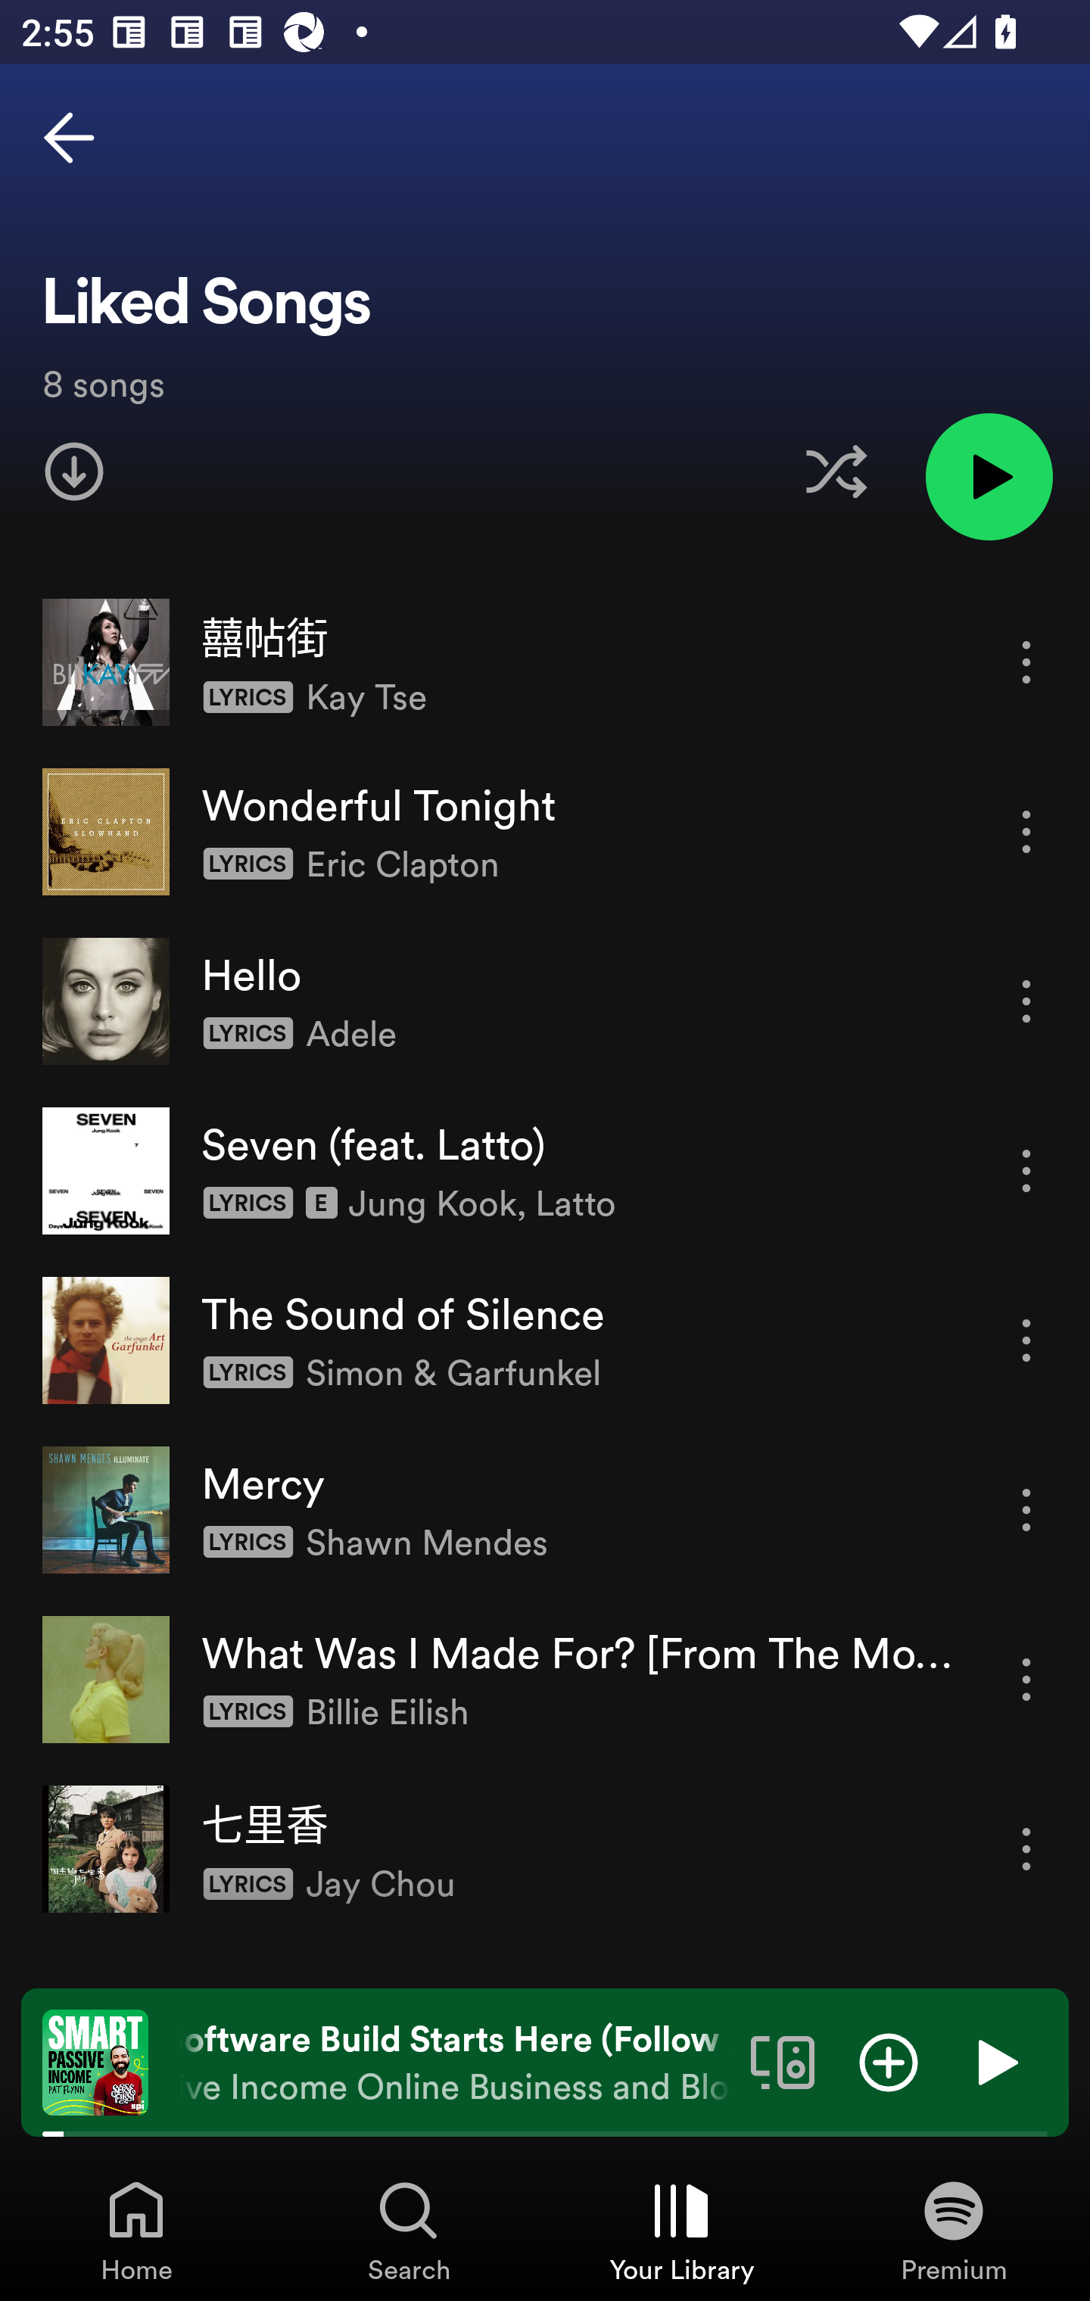  I want to click on Add item, so click(889, 2061).